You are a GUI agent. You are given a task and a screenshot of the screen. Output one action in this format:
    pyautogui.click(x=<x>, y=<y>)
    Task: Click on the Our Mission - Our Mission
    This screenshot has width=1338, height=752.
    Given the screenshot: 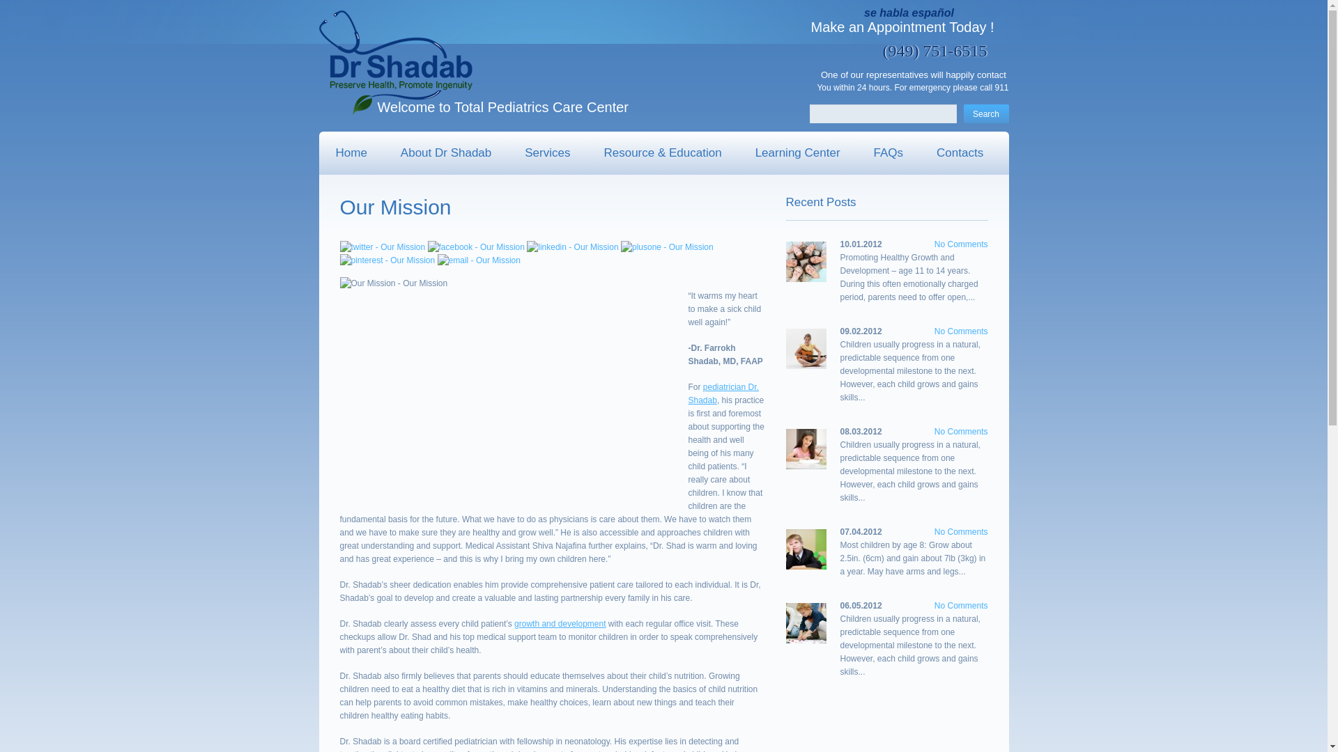 What is the action you would take?
    pyautogui.click(x=507, y=389)
    